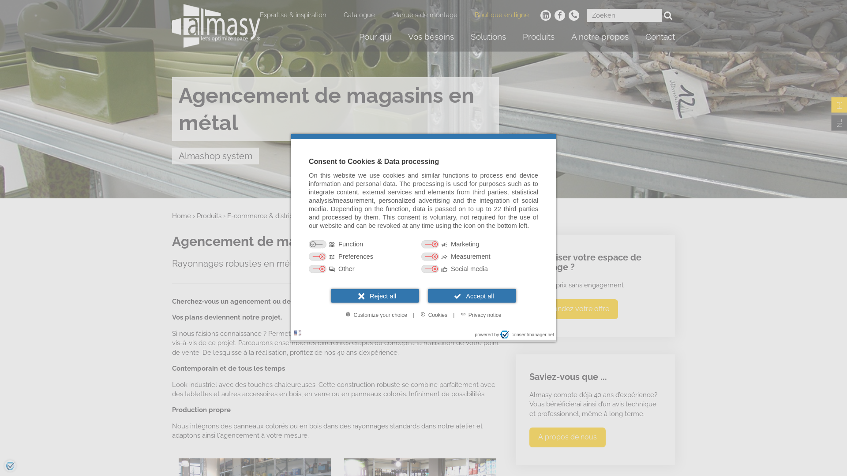 The image size is (847, 476). I want to click on Expertise & inspiration, so click(293, 15).